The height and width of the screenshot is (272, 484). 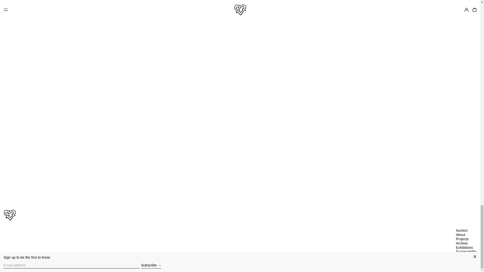 What do you see at coordinates (19, 266) in the screenshot?
I see `4BYSIX` at bounding box center [19, 266].